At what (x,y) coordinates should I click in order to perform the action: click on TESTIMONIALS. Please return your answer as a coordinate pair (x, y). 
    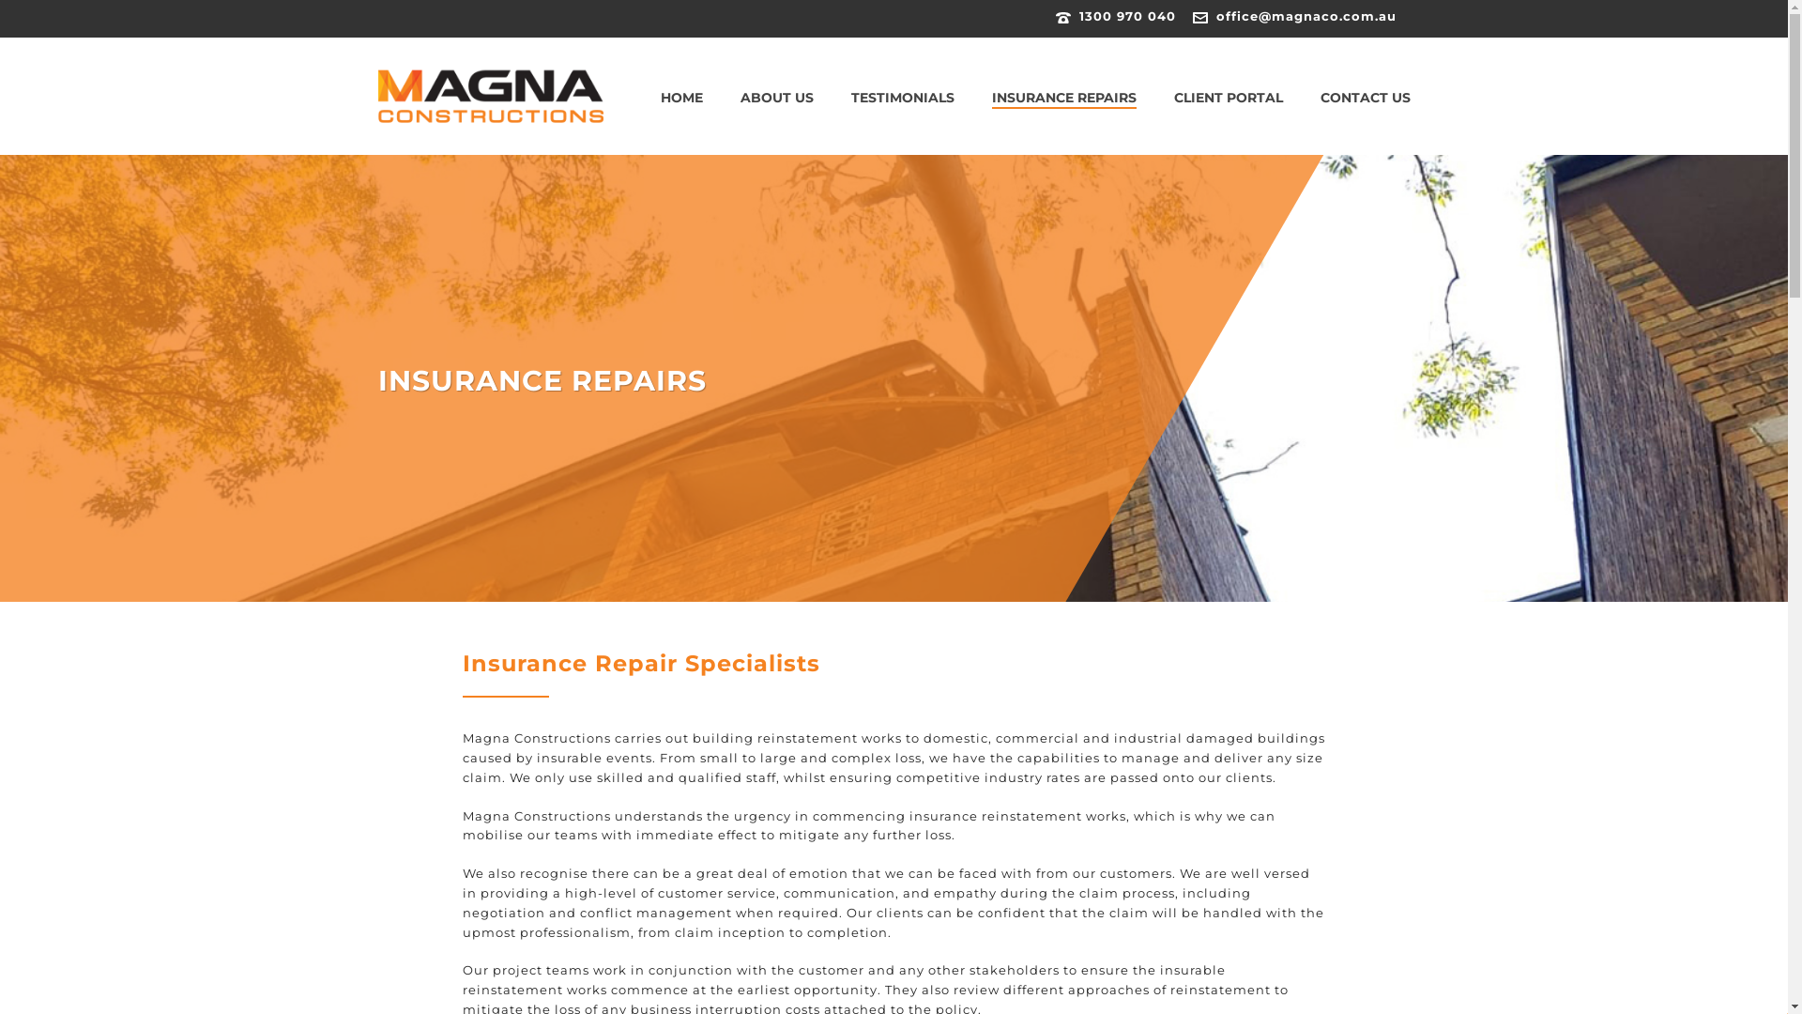
    Looking at the image, I should click on (902, 98).